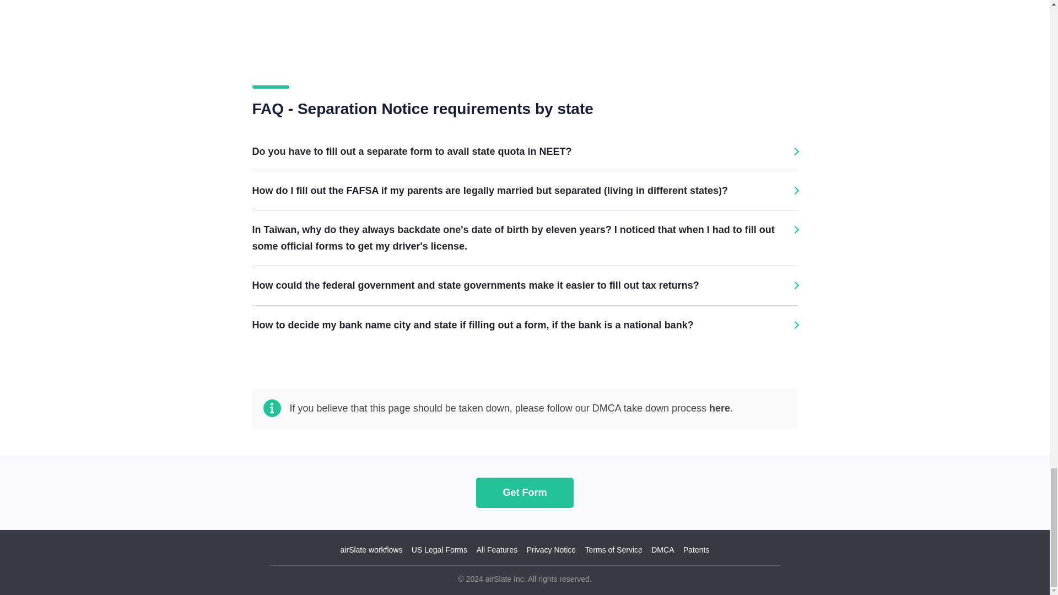  Describe the element at coordinates (525, 493) in the screenshot. I see `Get Form` at that location.